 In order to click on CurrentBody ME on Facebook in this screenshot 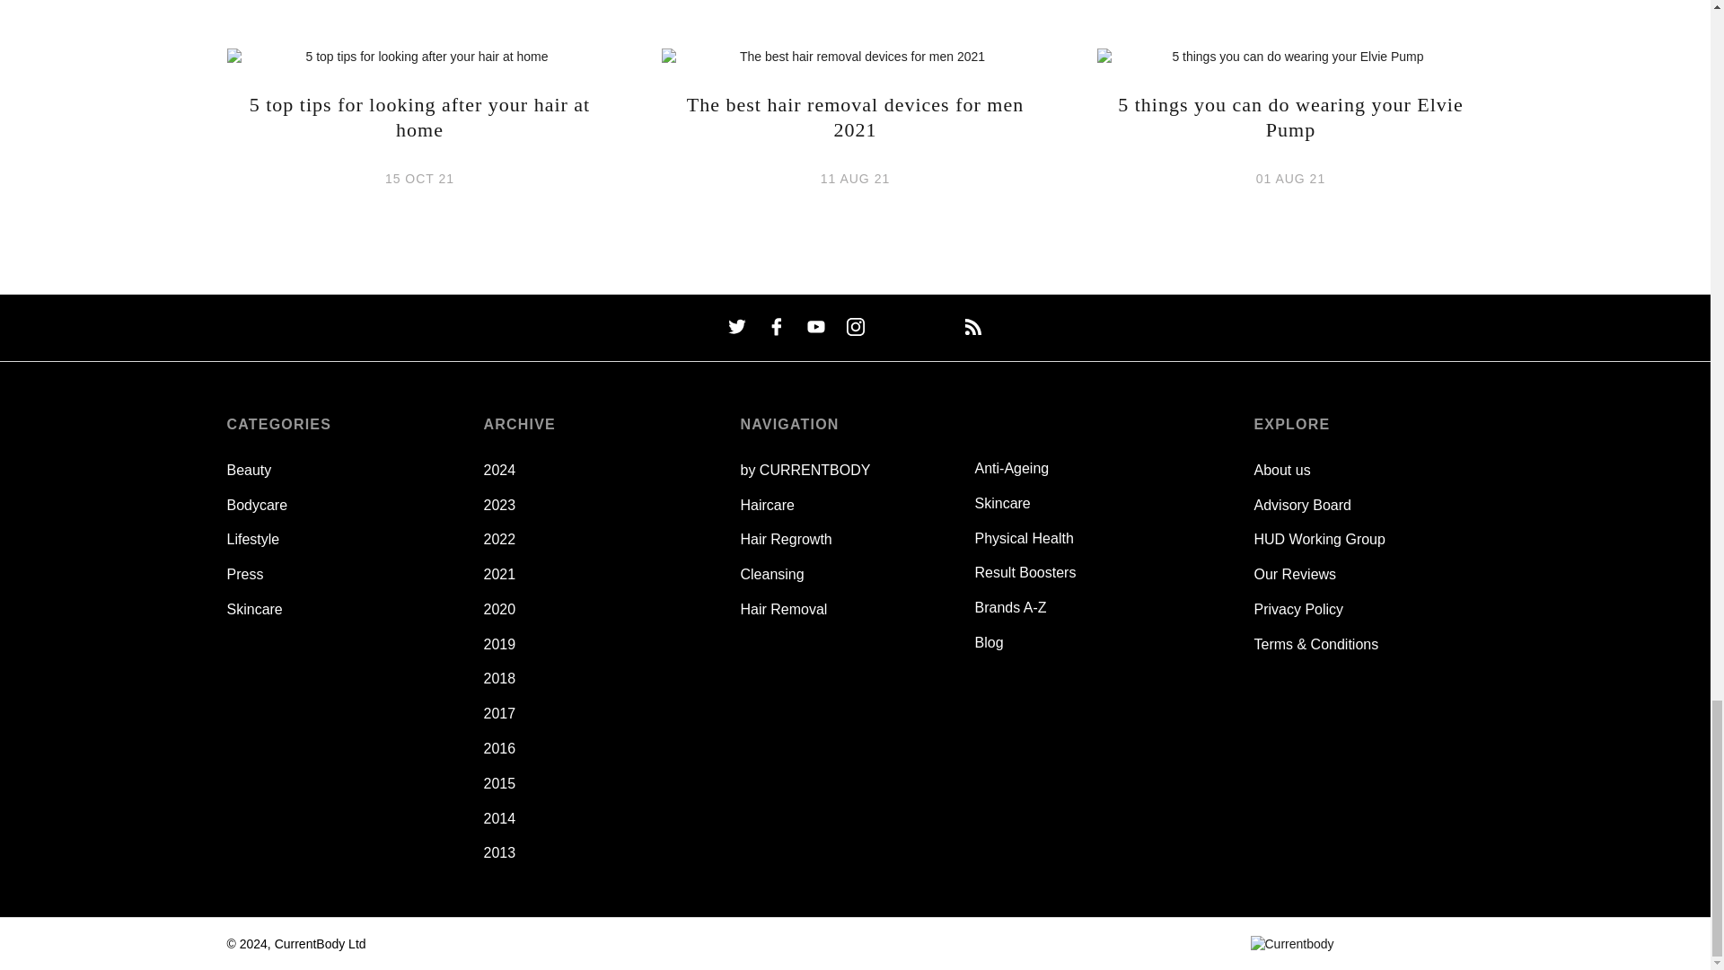, I will do `click(776, 327)`.